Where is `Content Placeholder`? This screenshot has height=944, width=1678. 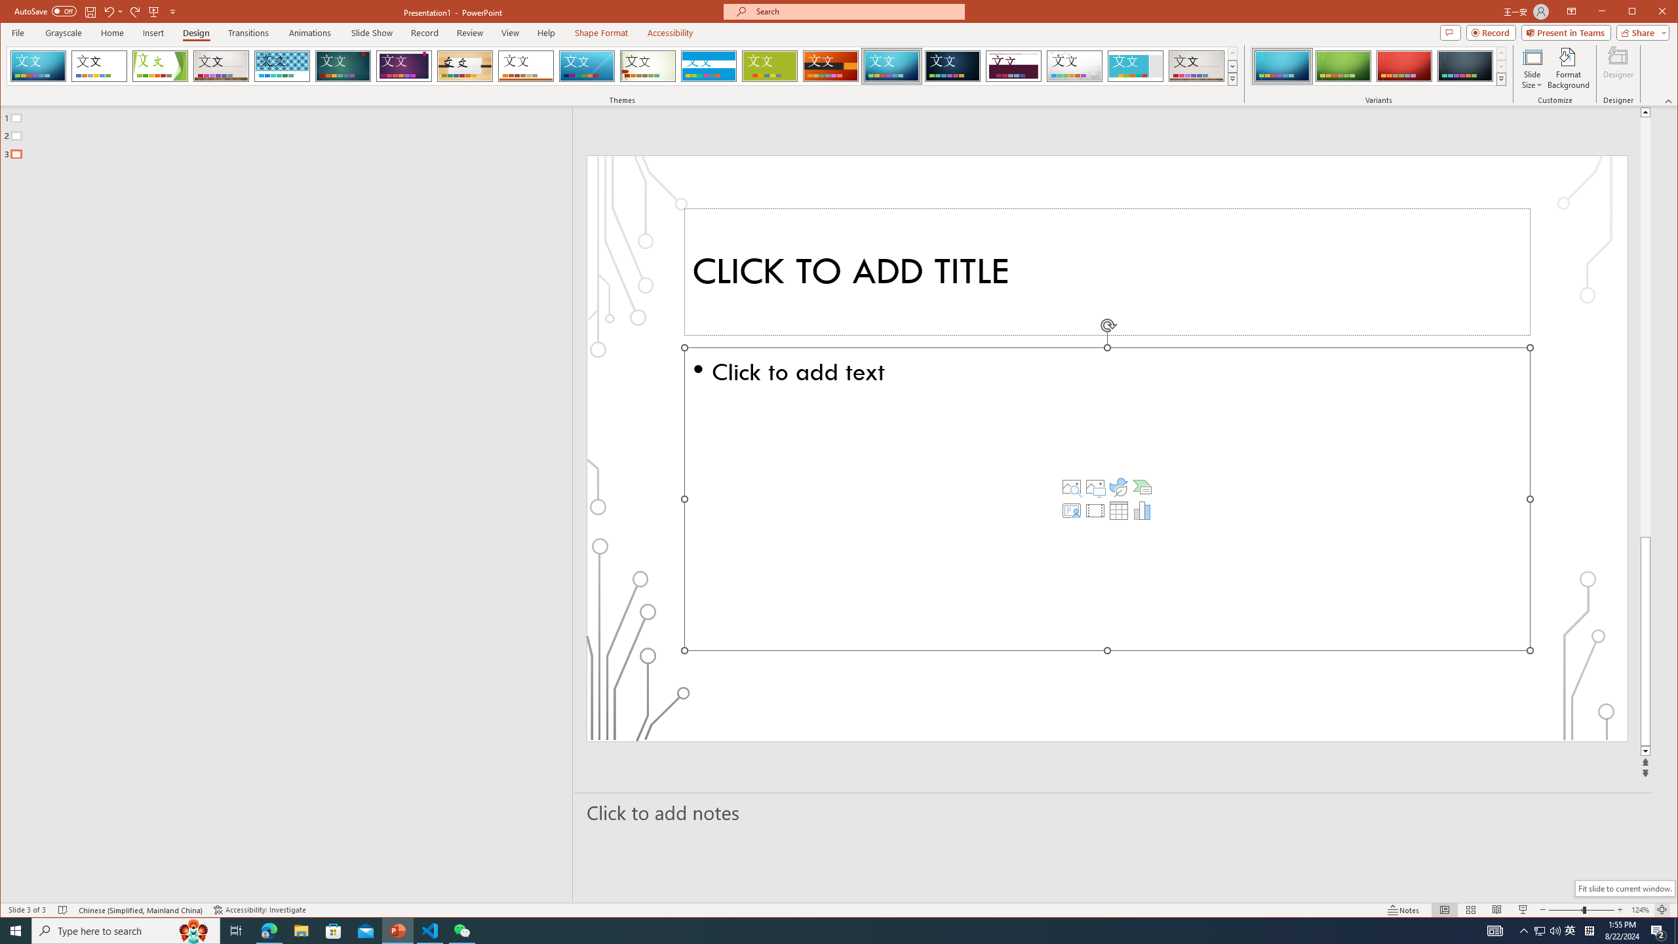 Content Placeholder is located at coordinates (1107, 500).